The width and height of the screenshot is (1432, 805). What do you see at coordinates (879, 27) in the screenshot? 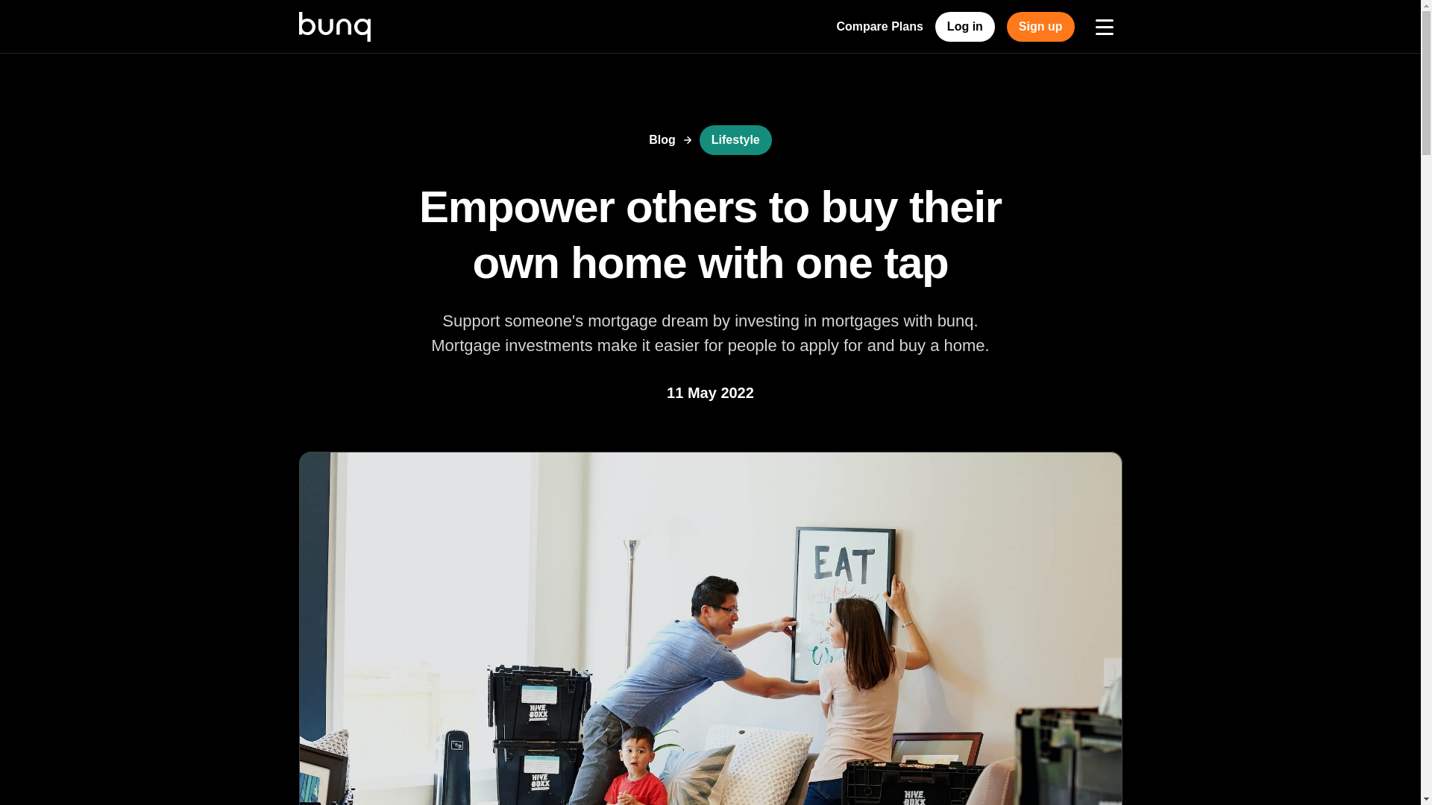
I see `Compare Plans` at bounding box center [879, 27].